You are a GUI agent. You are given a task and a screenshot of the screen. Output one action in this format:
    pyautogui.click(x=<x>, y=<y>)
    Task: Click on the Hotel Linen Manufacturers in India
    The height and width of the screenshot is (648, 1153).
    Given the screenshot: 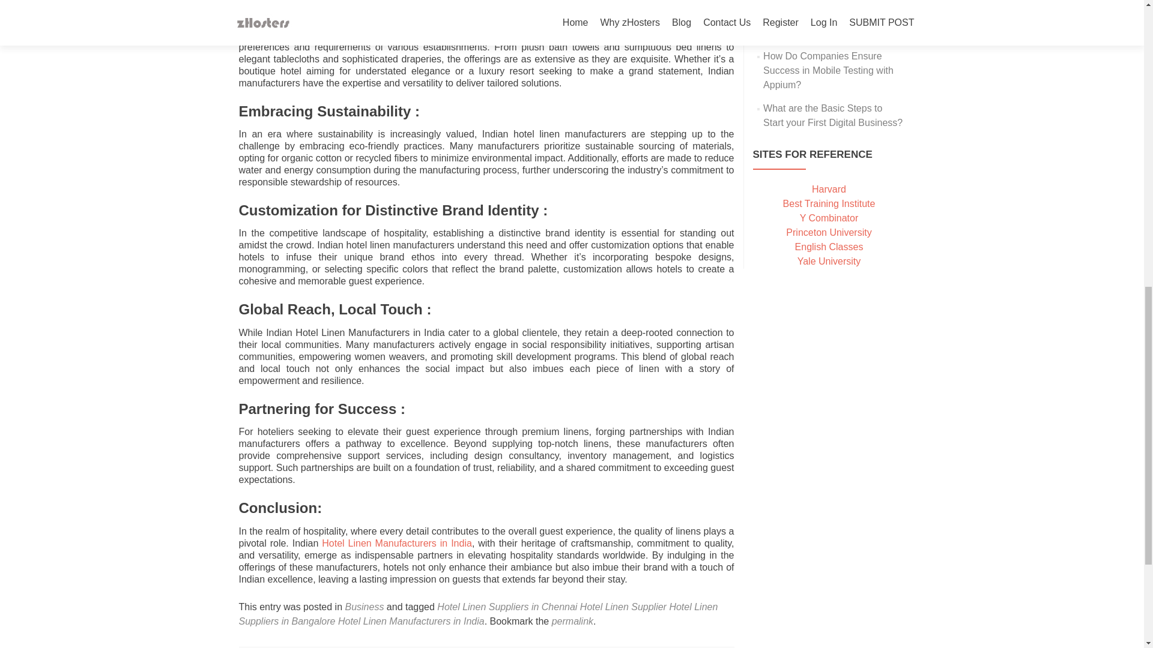 What is the action you would take?
    pyautogui.click(x=396, y=543)
    